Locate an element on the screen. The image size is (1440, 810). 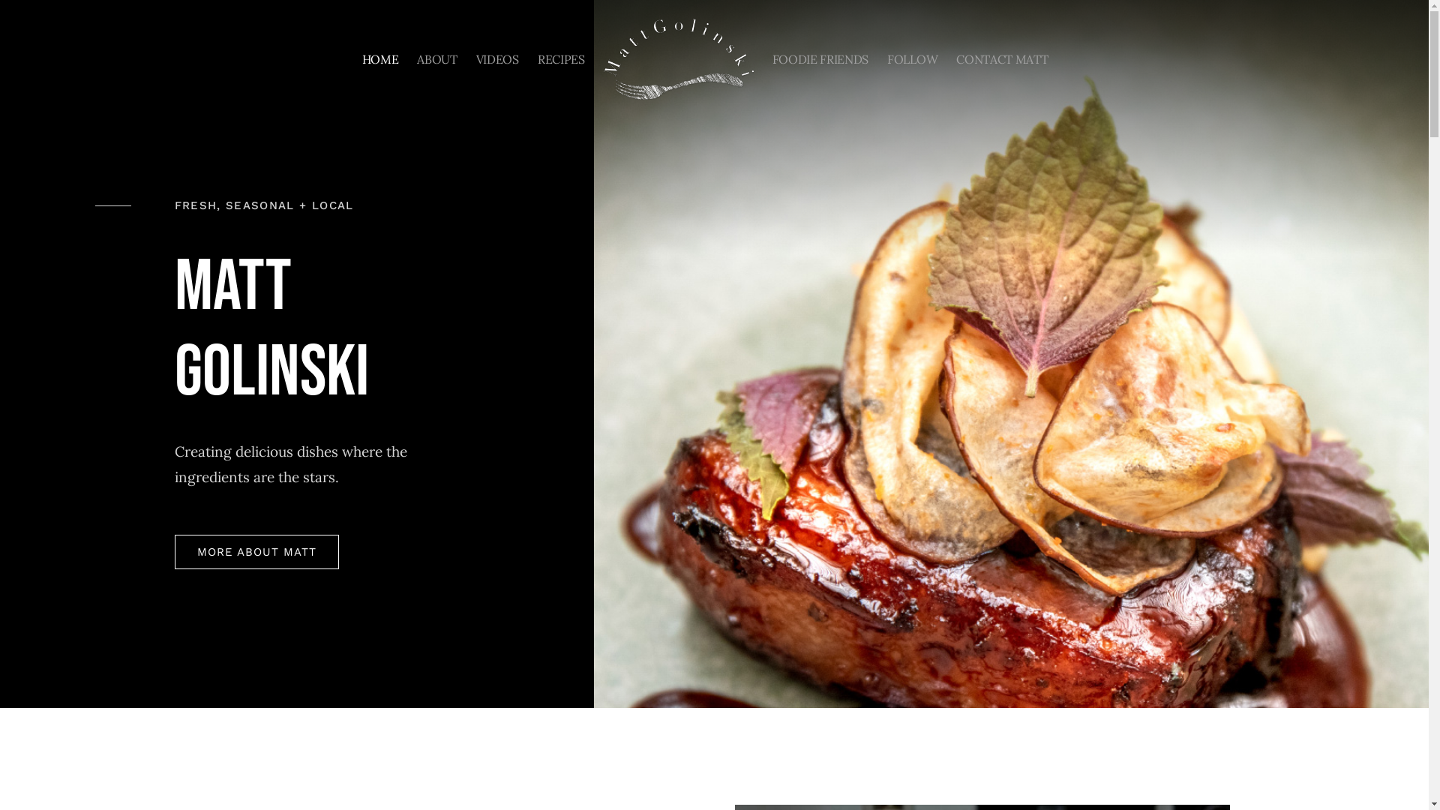
HOME is located at coordinates (381, 58).